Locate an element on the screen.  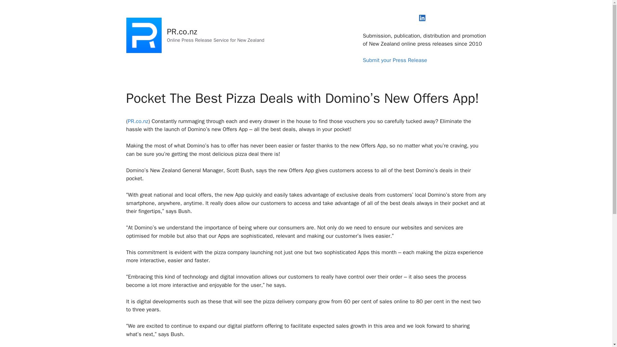
LinkedIn is located at coordinates (422, 18).